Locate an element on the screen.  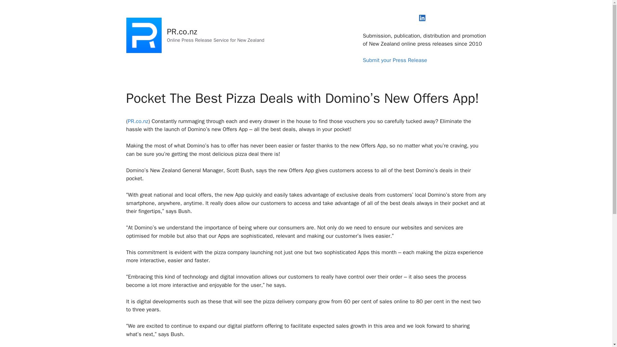
LinkedIn is located at coordinates (422, 18).